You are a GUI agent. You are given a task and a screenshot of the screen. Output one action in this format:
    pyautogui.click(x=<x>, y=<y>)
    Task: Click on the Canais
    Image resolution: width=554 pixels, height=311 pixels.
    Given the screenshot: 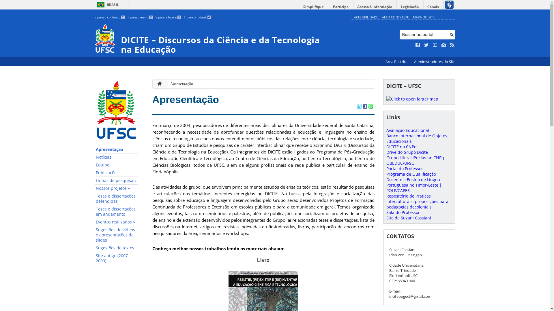 What is the action you would take?
    pyautogui.click(x=433, y=7)
    